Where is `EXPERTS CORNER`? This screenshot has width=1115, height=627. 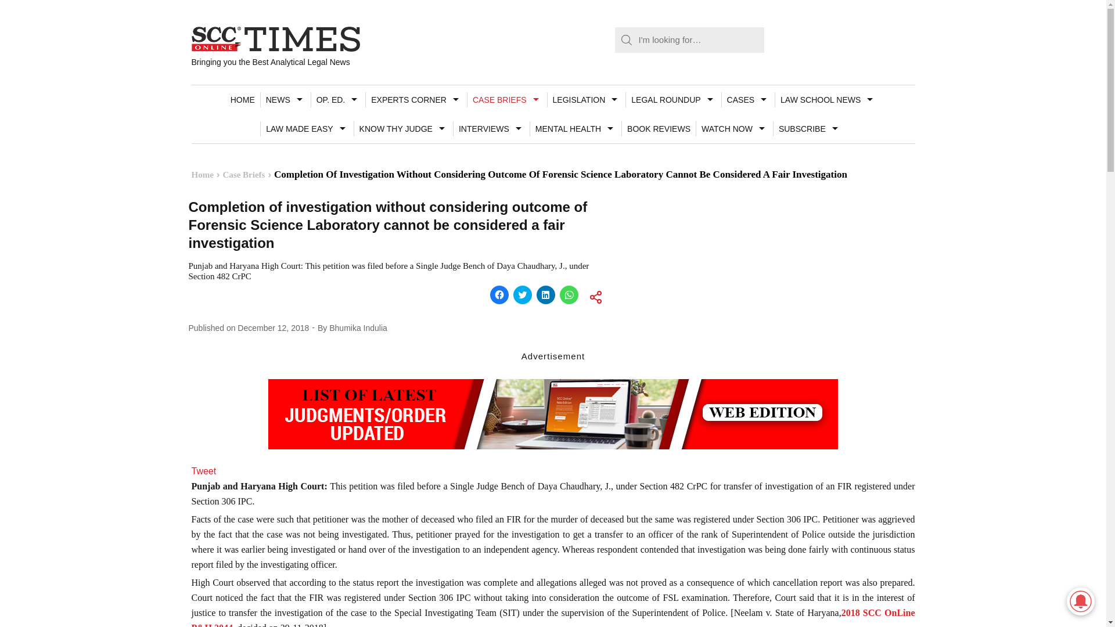 EXPERTS CORNER is located at coordinates (416, 99).